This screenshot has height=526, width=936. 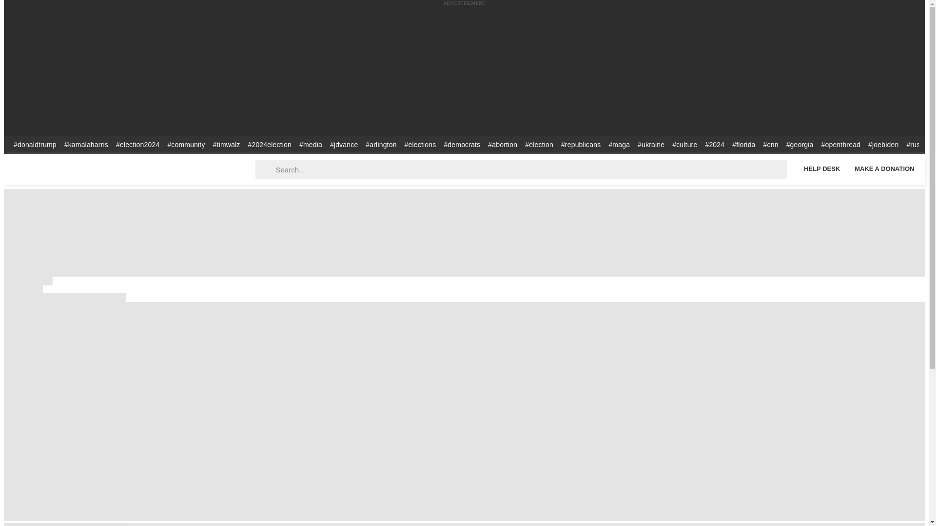 What do you see at coordinates (884, 169) in the screenshot?
I see `MAKE A DONATION` at bounding box center [884, 169].